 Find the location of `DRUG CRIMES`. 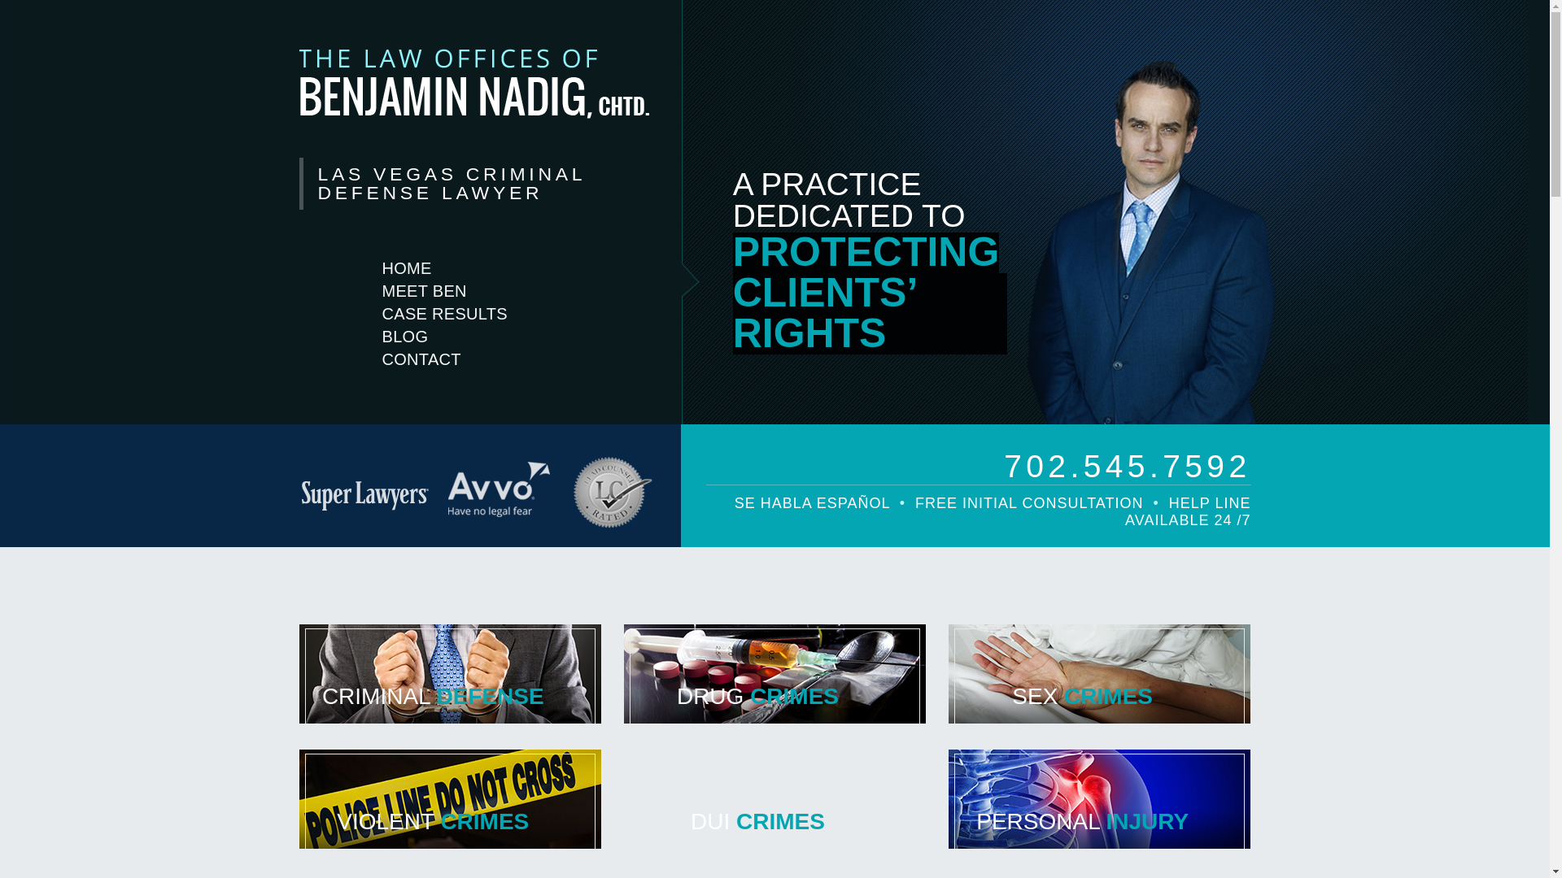

DRUG CRIMES is located at coordinates (774, 673).